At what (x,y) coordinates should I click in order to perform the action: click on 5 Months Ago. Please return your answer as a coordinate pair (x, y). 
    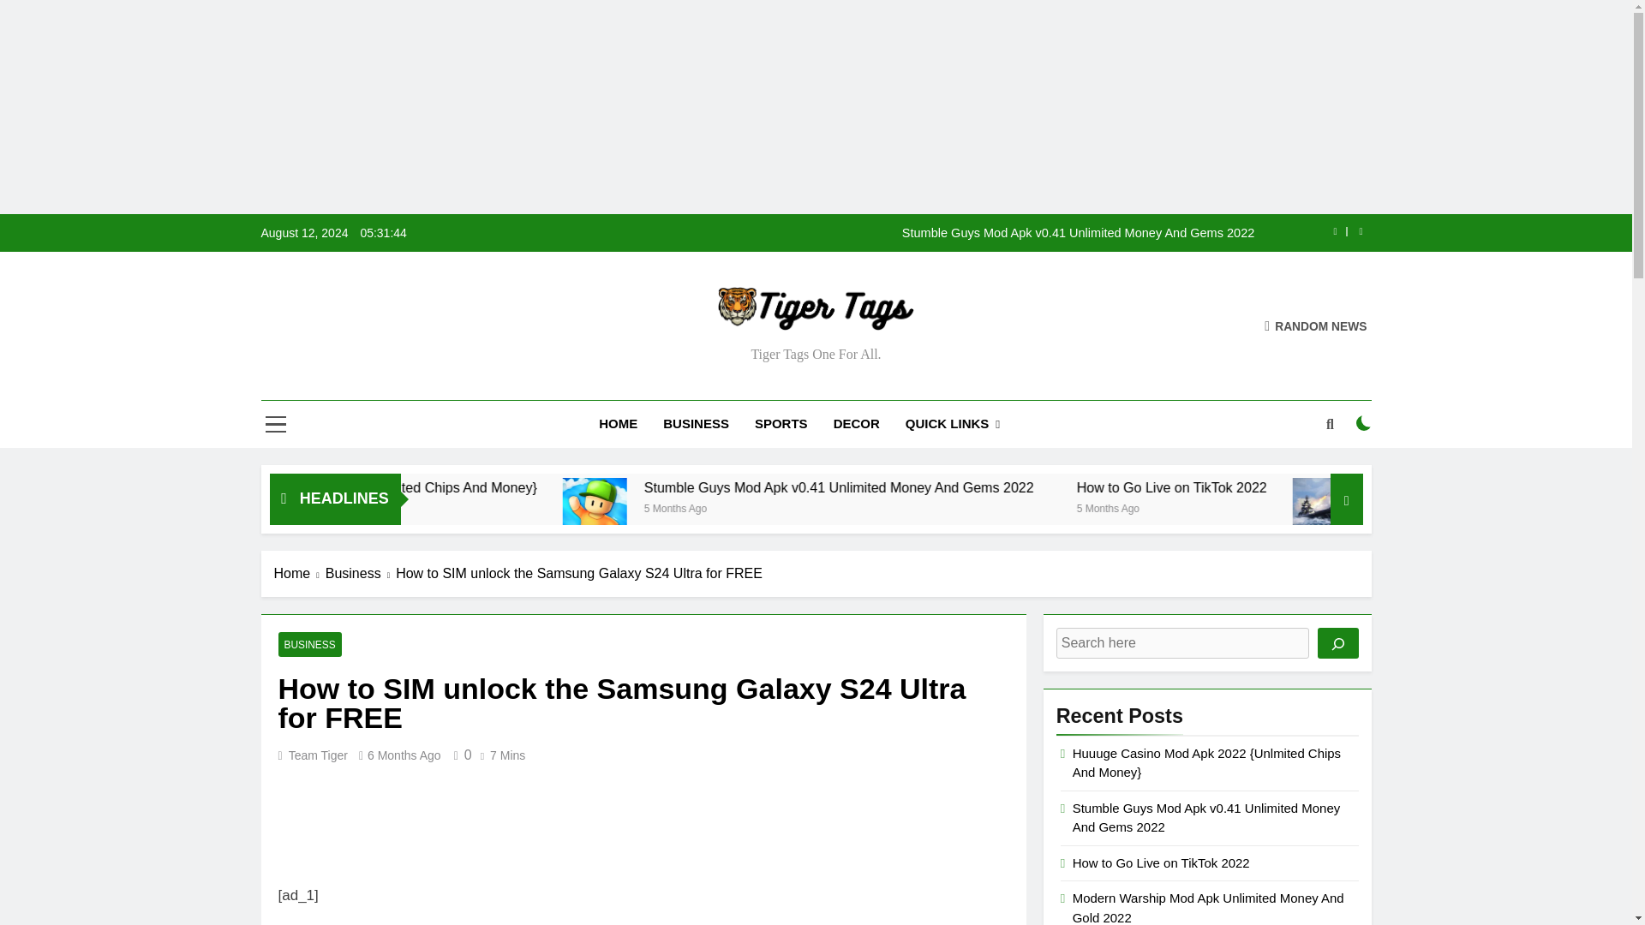
    Looking at the image, I should click on (403, 507).